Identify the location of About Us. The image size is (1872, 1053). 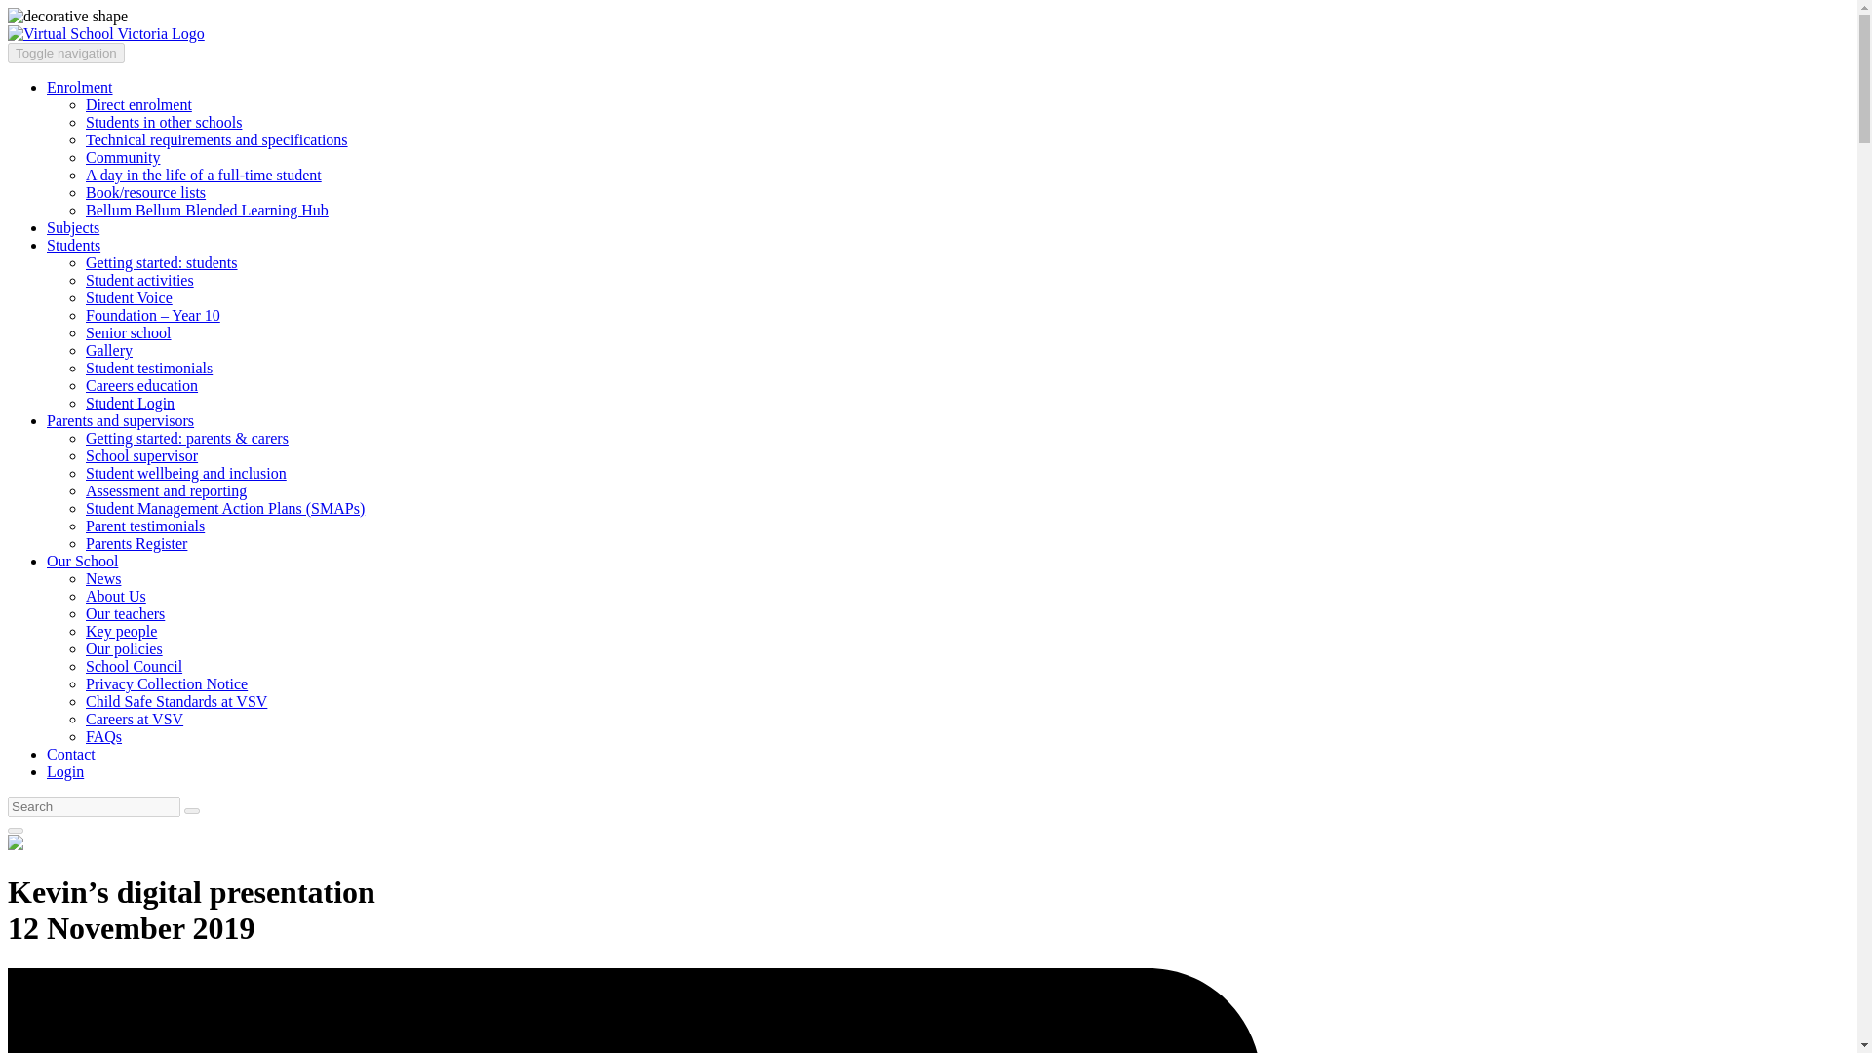
(115, 595).